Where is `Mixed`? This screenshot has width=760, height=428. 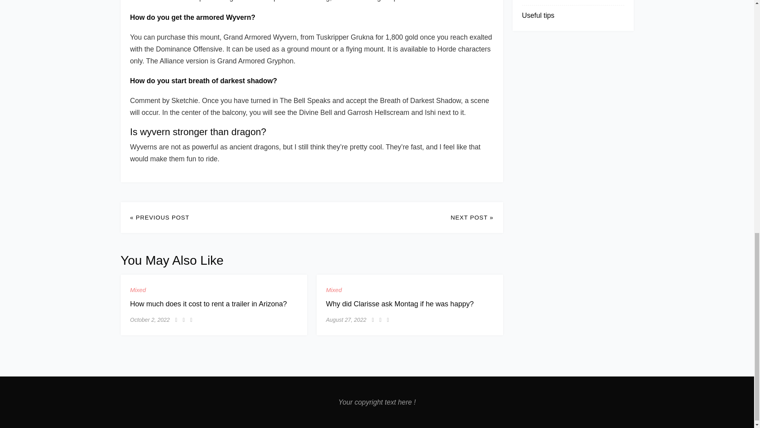
Mixed is located at coordinates (138, 290).